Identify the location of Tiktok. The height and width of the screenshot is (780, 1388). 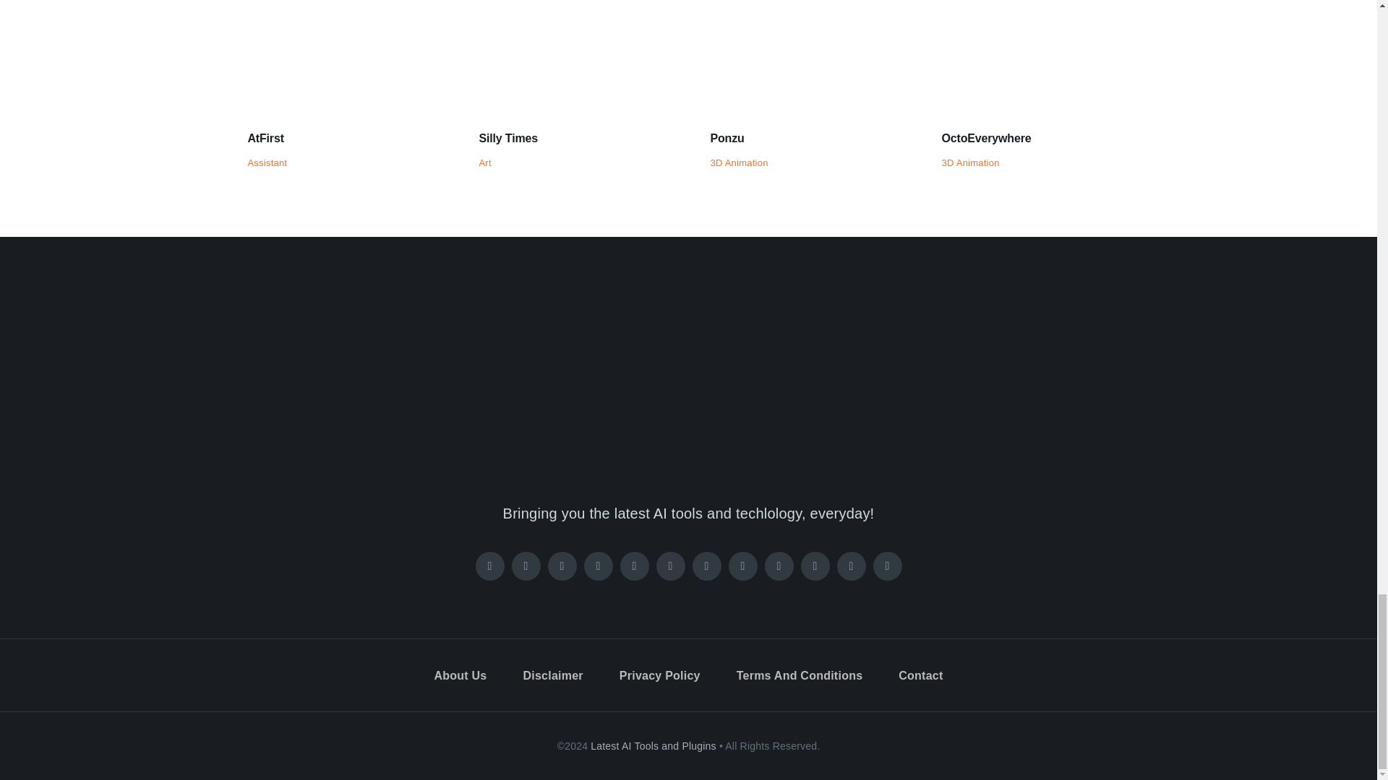
(671, 565).